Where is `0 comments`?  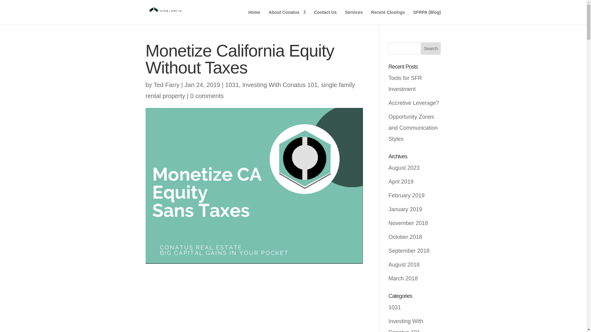 0 comments is located at coordinates (207, 96).